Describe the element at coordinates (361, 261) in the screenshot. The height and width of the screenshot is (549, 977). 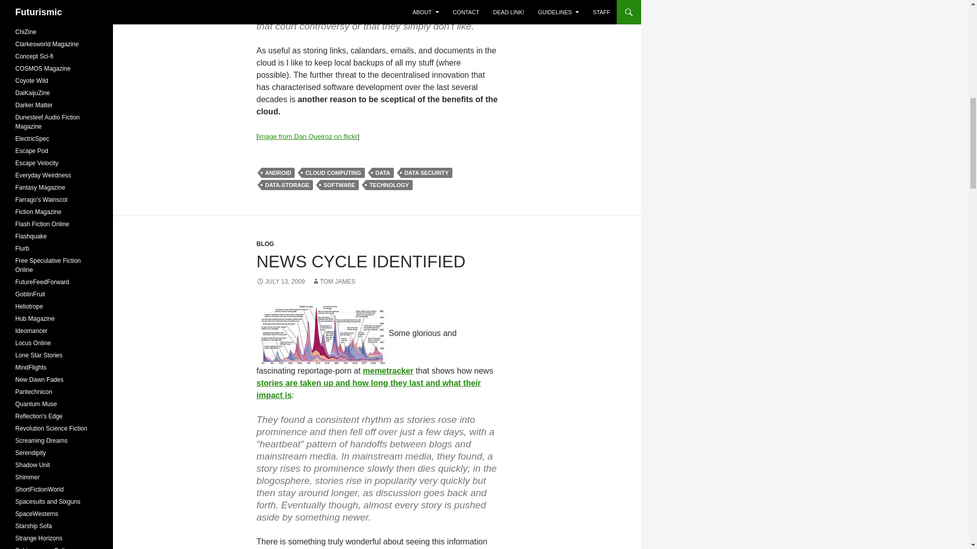
I see `NEWS CYCLE IDENTIFIED` at that location.